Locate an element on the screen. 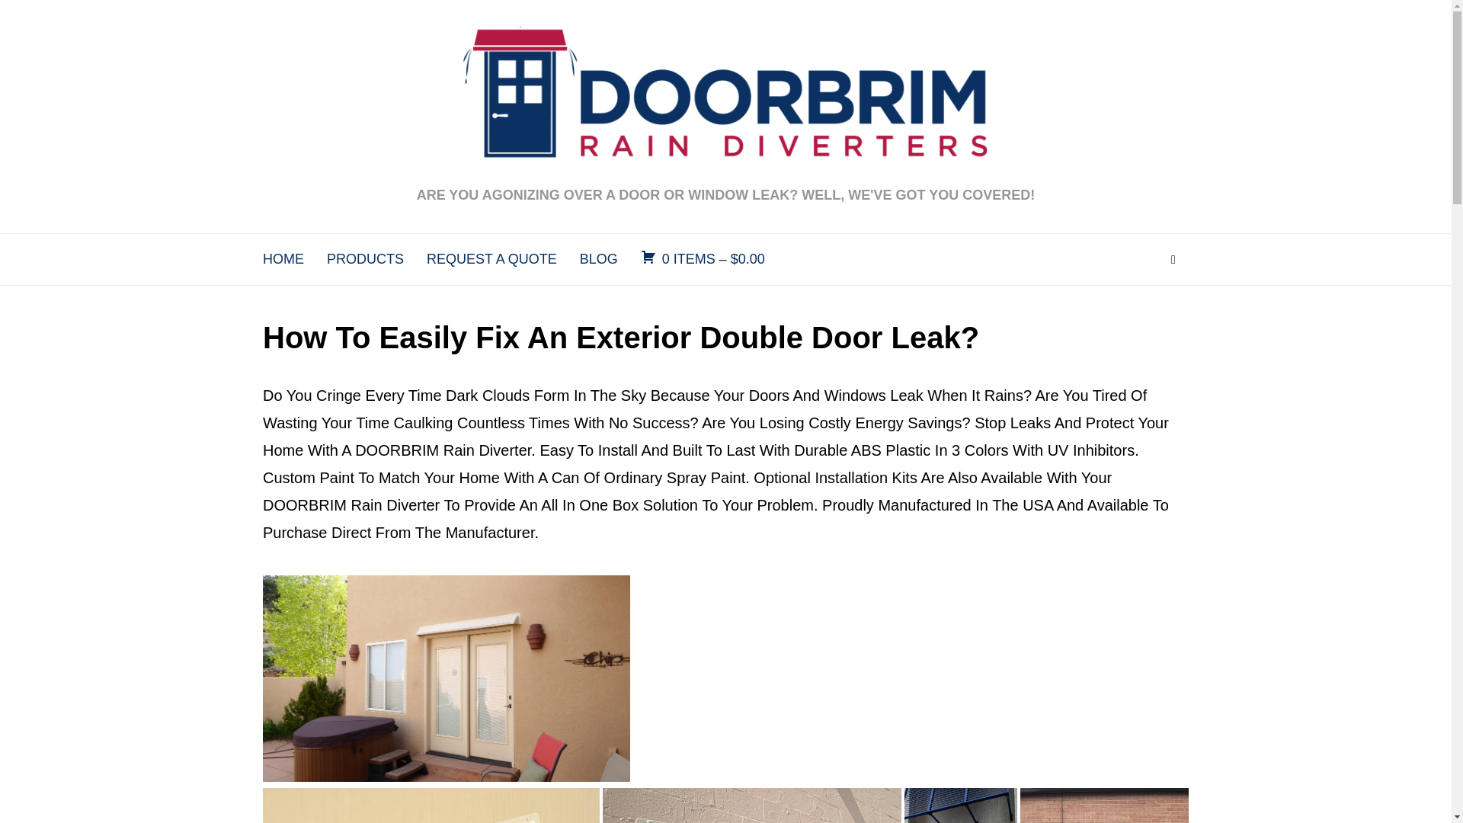  PRODUCTS is located at coordinates (364, 259).